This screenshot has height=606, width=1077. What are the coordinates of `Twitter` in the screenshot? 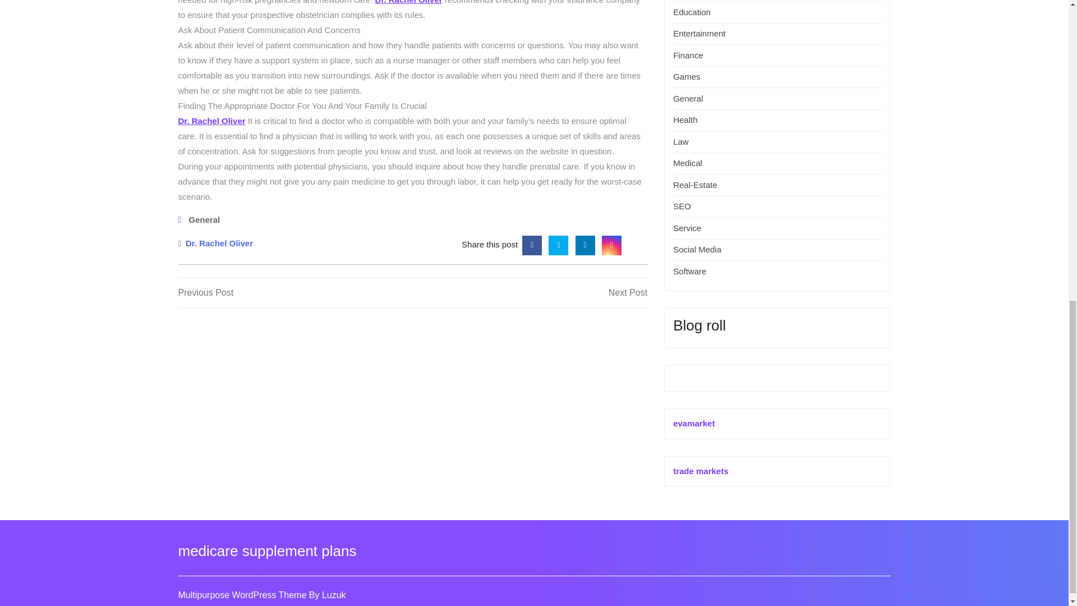 It's located at (558, 244).